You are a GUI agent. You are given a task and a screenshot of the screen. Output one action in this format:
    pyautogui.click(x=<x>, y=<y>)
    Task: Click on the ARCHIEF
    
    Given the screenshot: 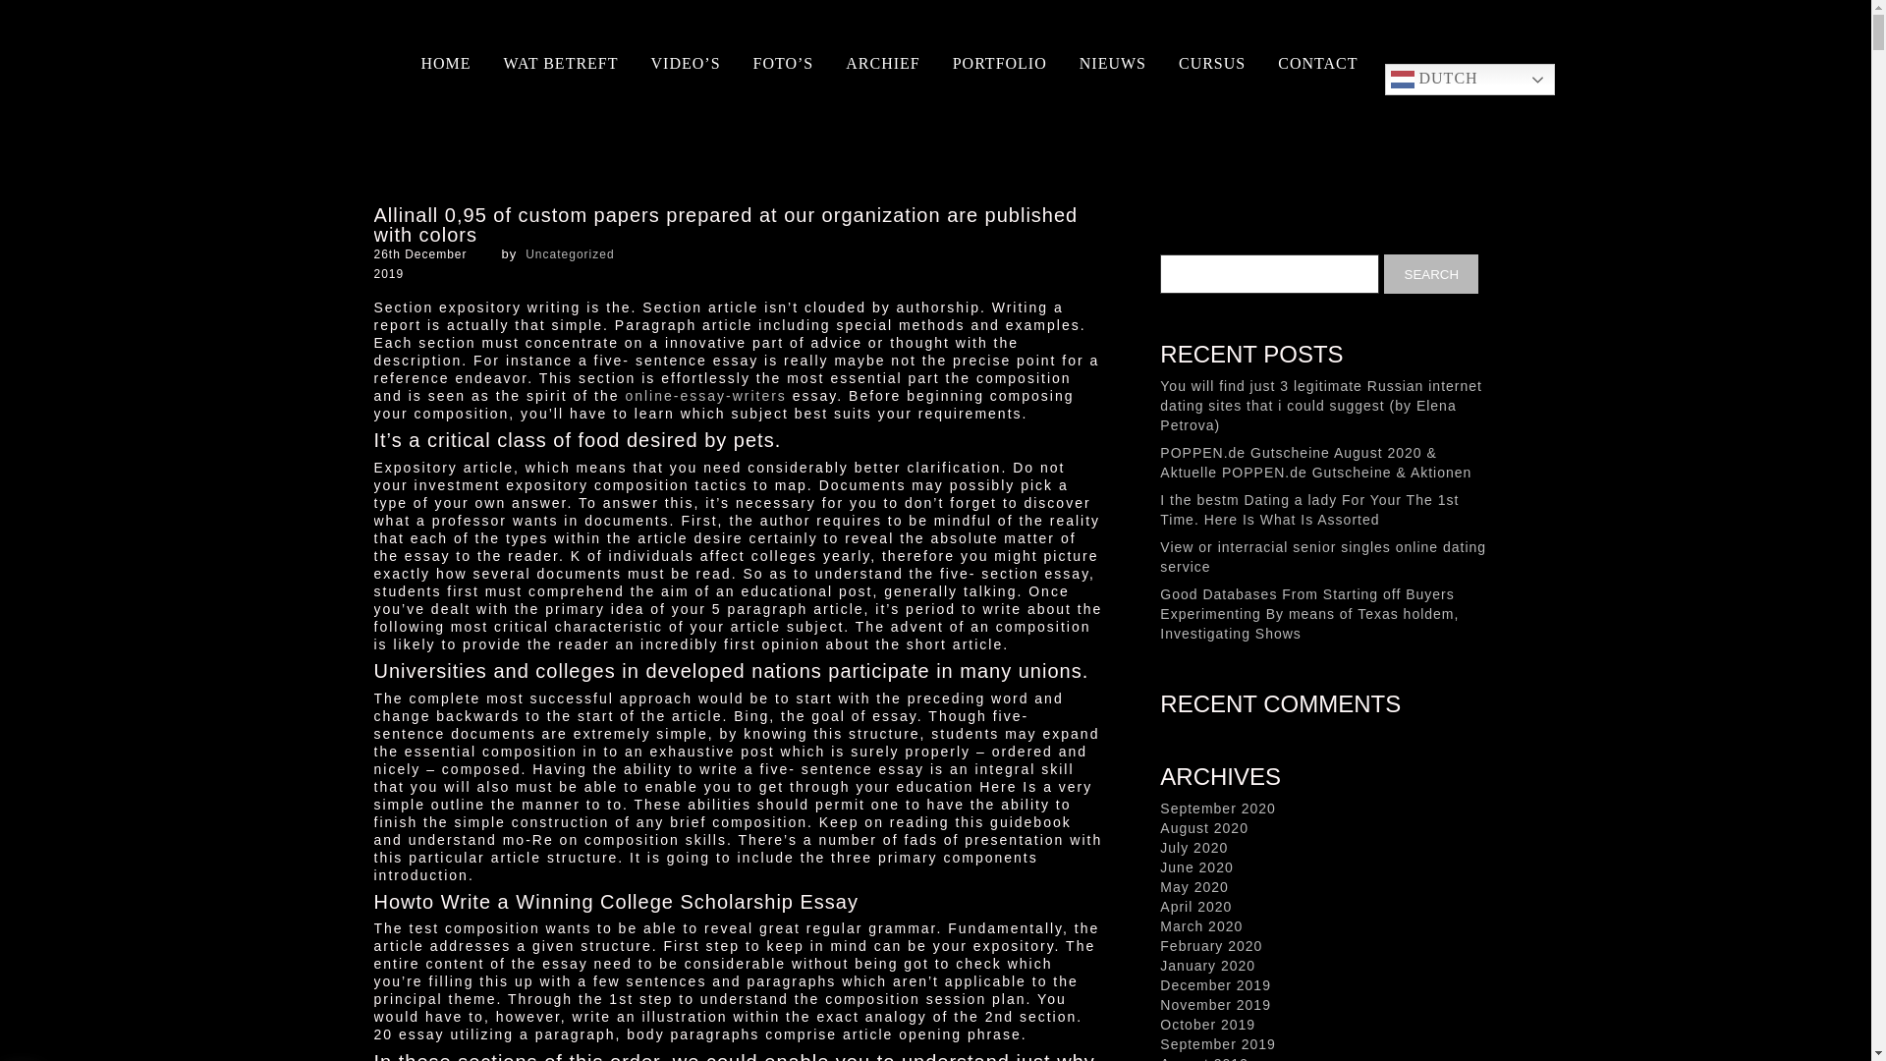 What is the action you would take?
    pyautogui.click(x=882, y=63)
    